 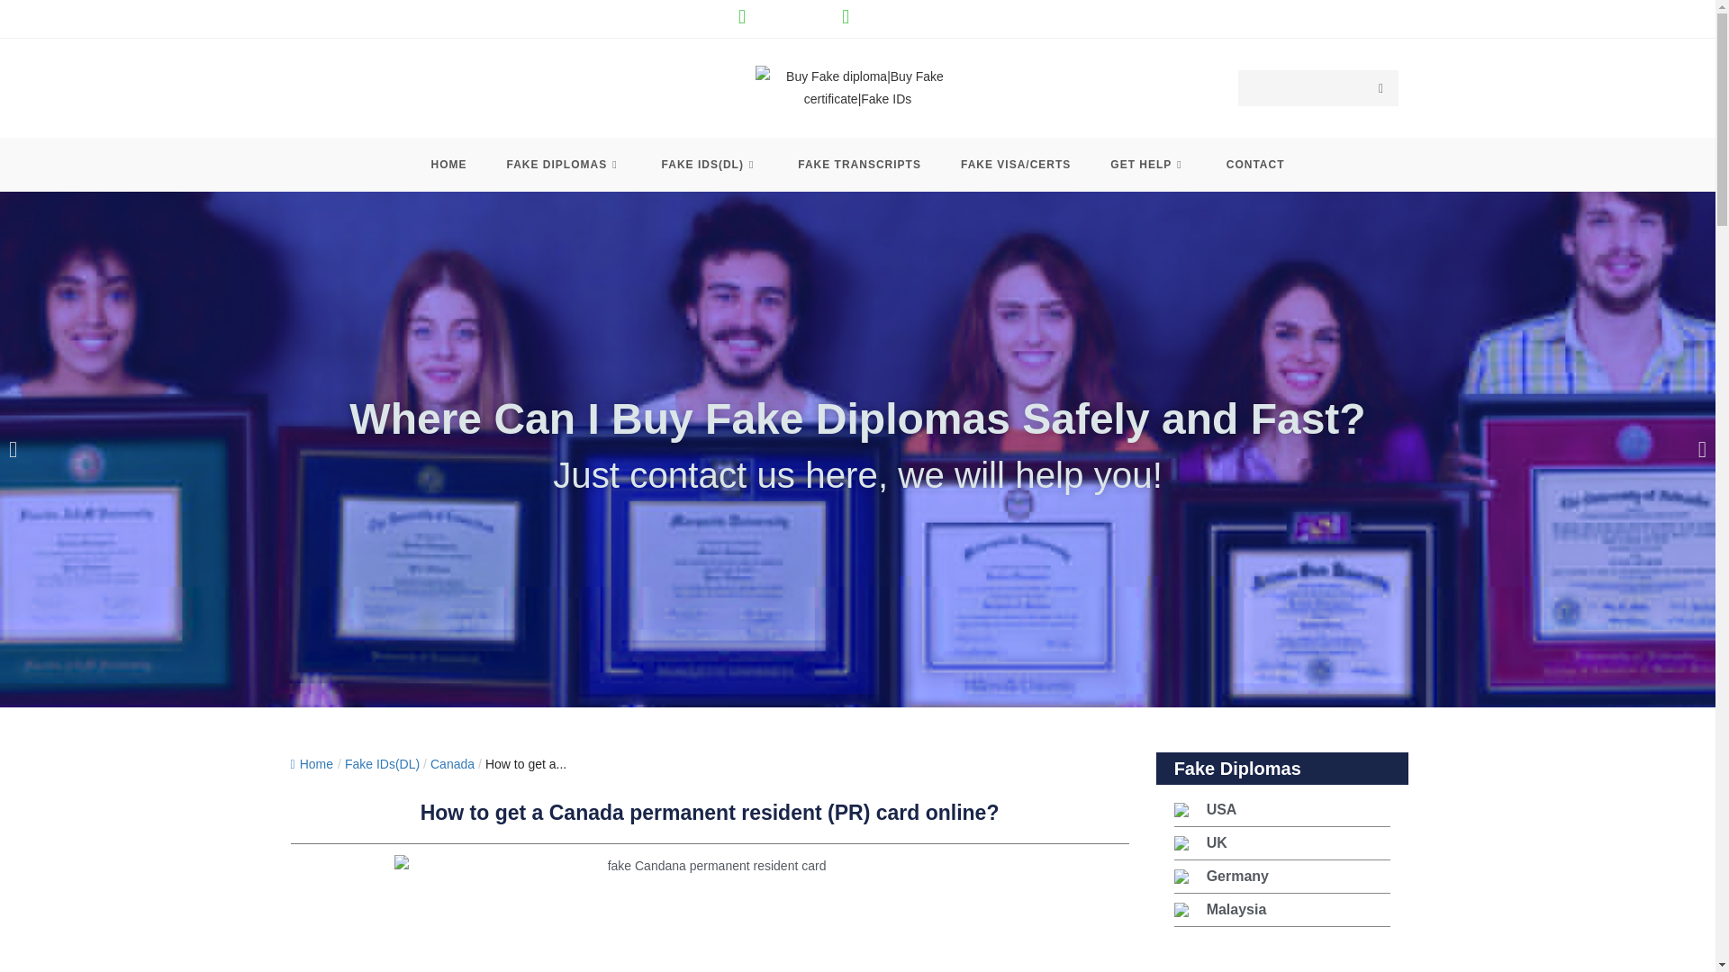 I want to click on FAKE TRANSCRIPTS, so click(x=859, y=164).